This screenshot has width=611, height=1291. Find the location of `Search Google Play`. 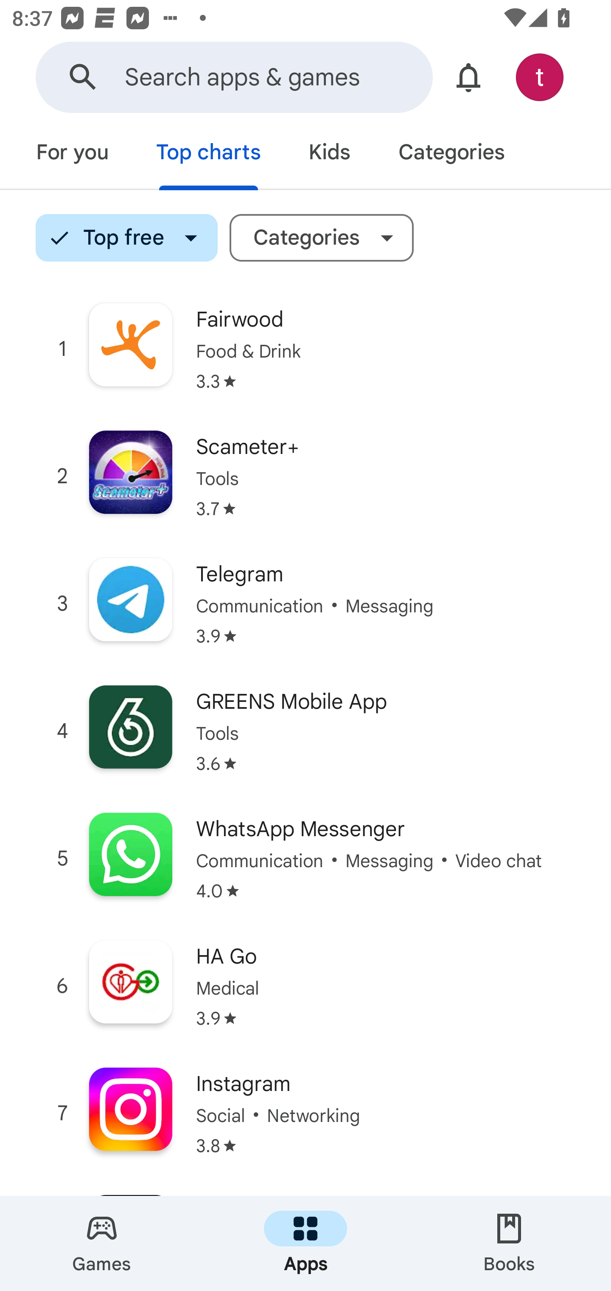

Search Google Play is located at coordinates (83, 77).